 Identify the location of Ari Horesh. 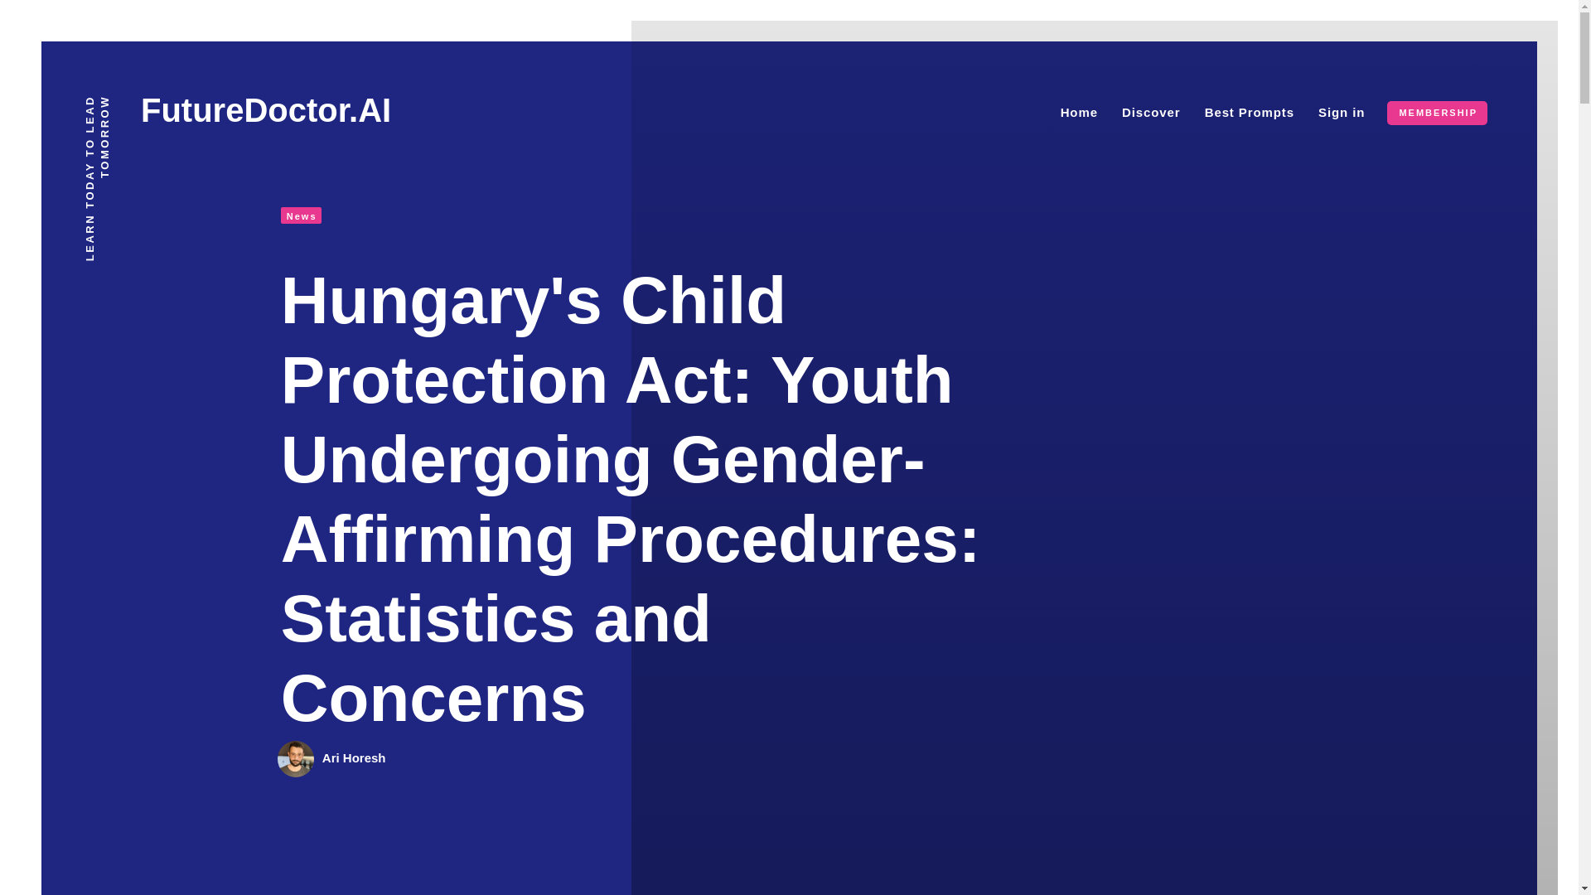
(355, 757).